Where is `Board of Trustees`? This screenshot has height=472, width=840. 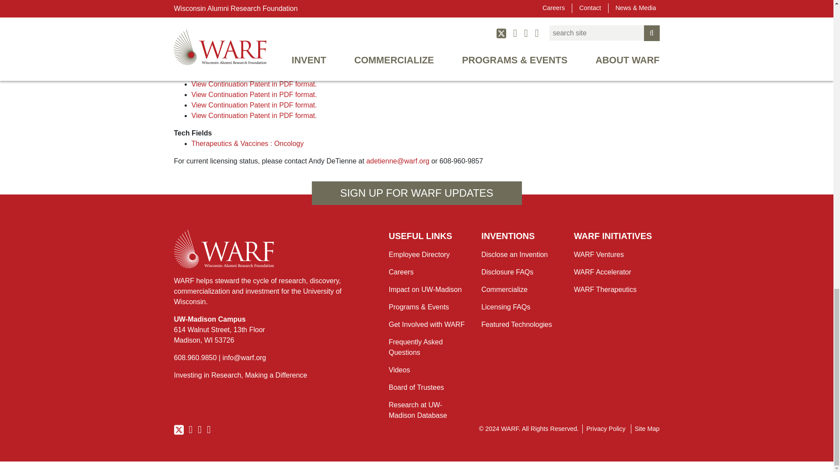
Board of Trustees is located at coordinates (427, 388).